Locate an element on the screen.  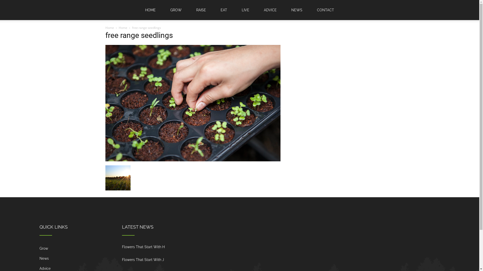
free range seedlings is located at coordinates (193, 160).